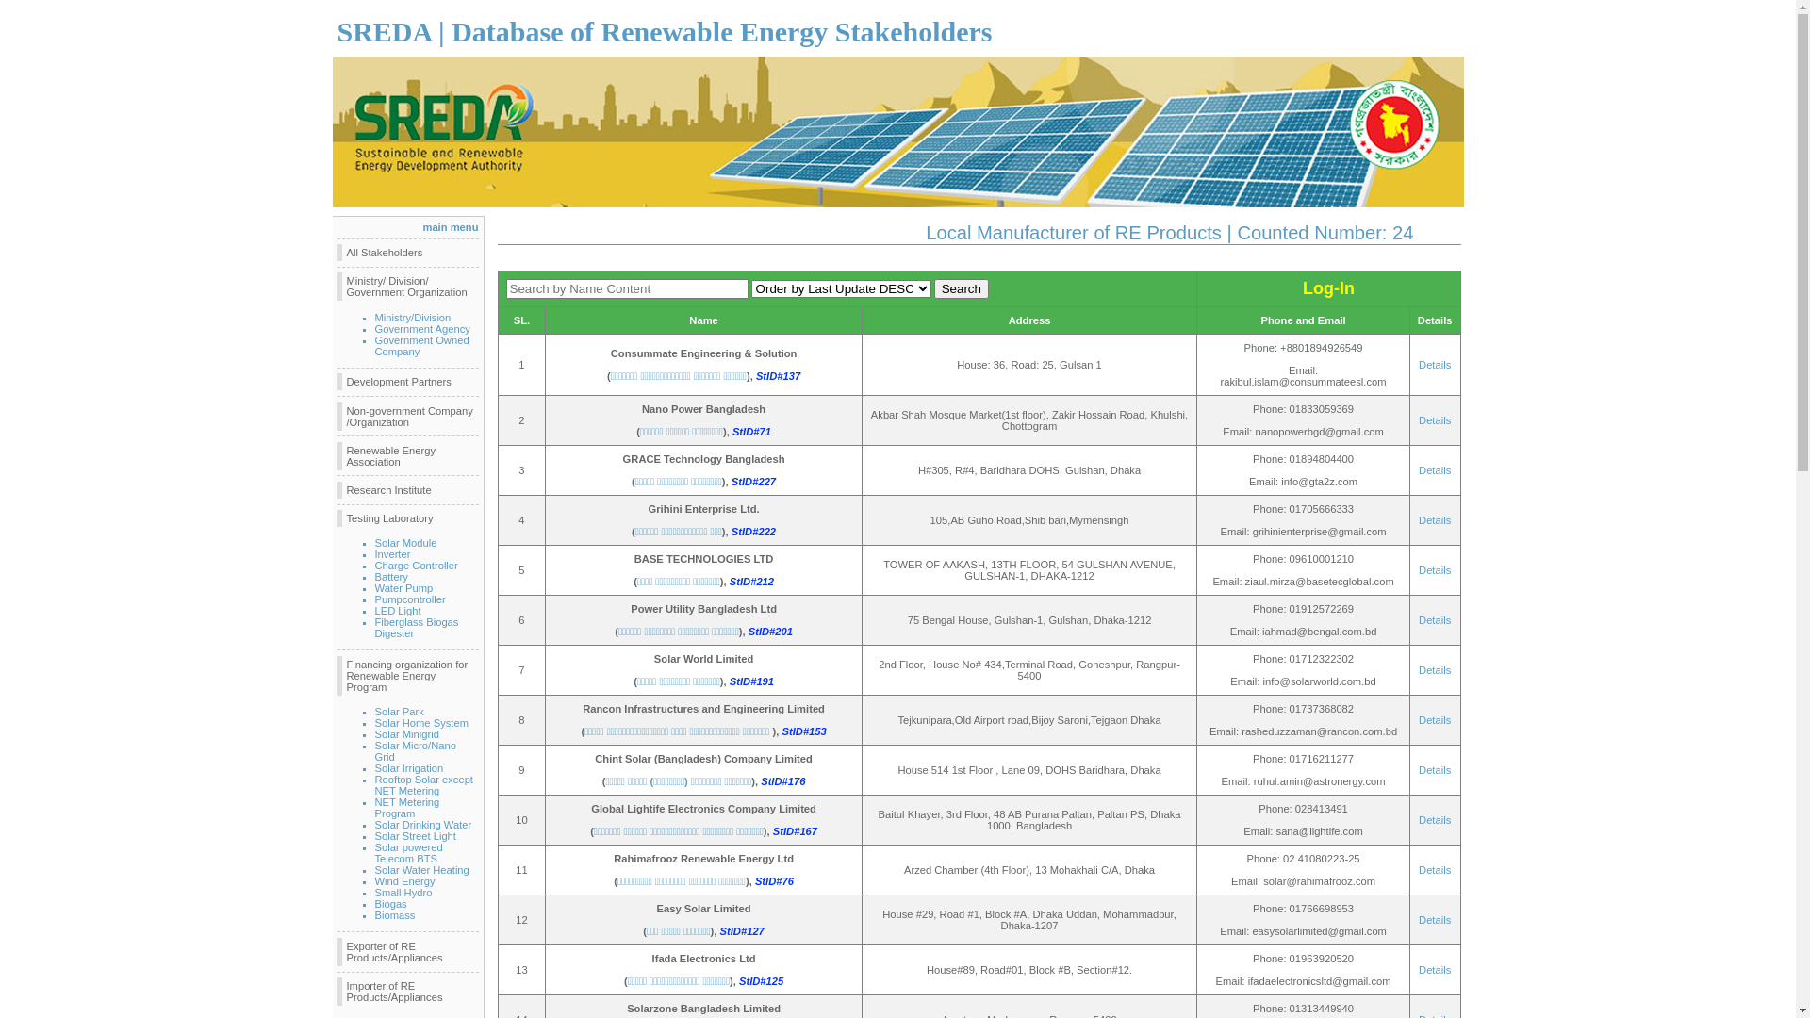  Describe the element at coordinates (422, 723) in the screenshot. I see `Solar Home System` at that location.